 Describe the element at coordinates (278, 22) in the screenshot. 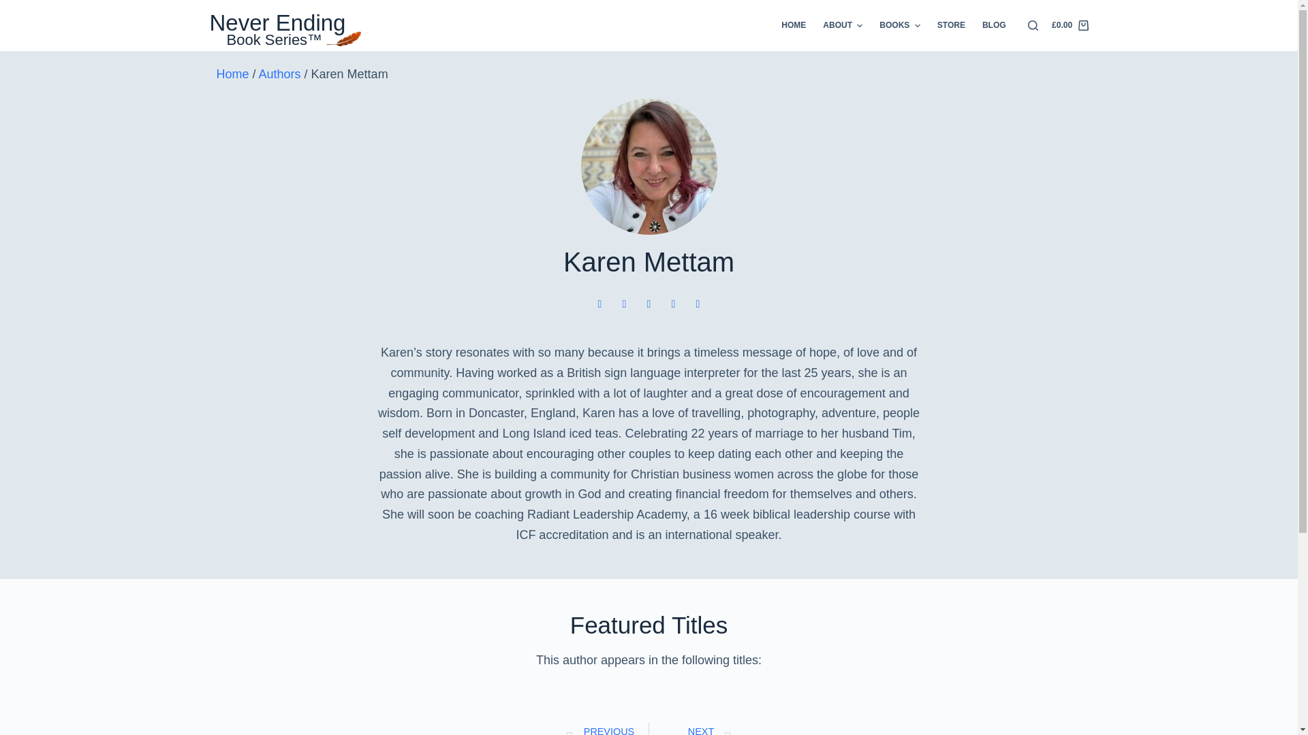

I see `Never Ending` at that location.